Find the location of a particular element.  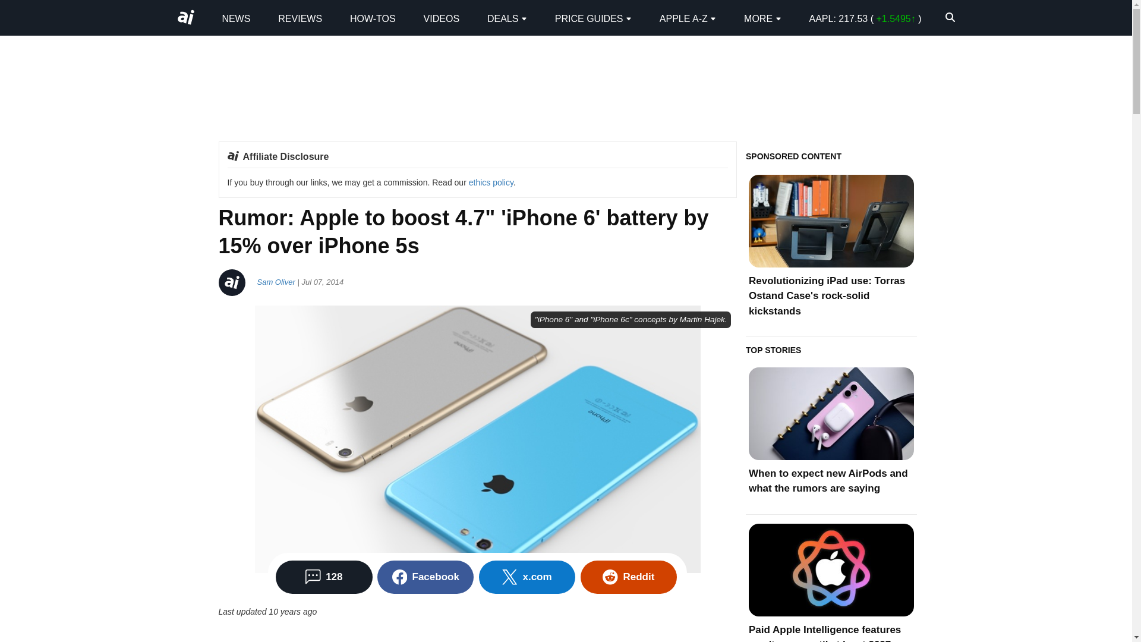

VIDEOS is located at coordinates (441, 18).